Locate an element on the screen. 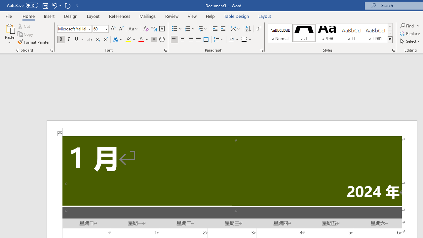  Strikethrough is located at coordinates (89, 40).